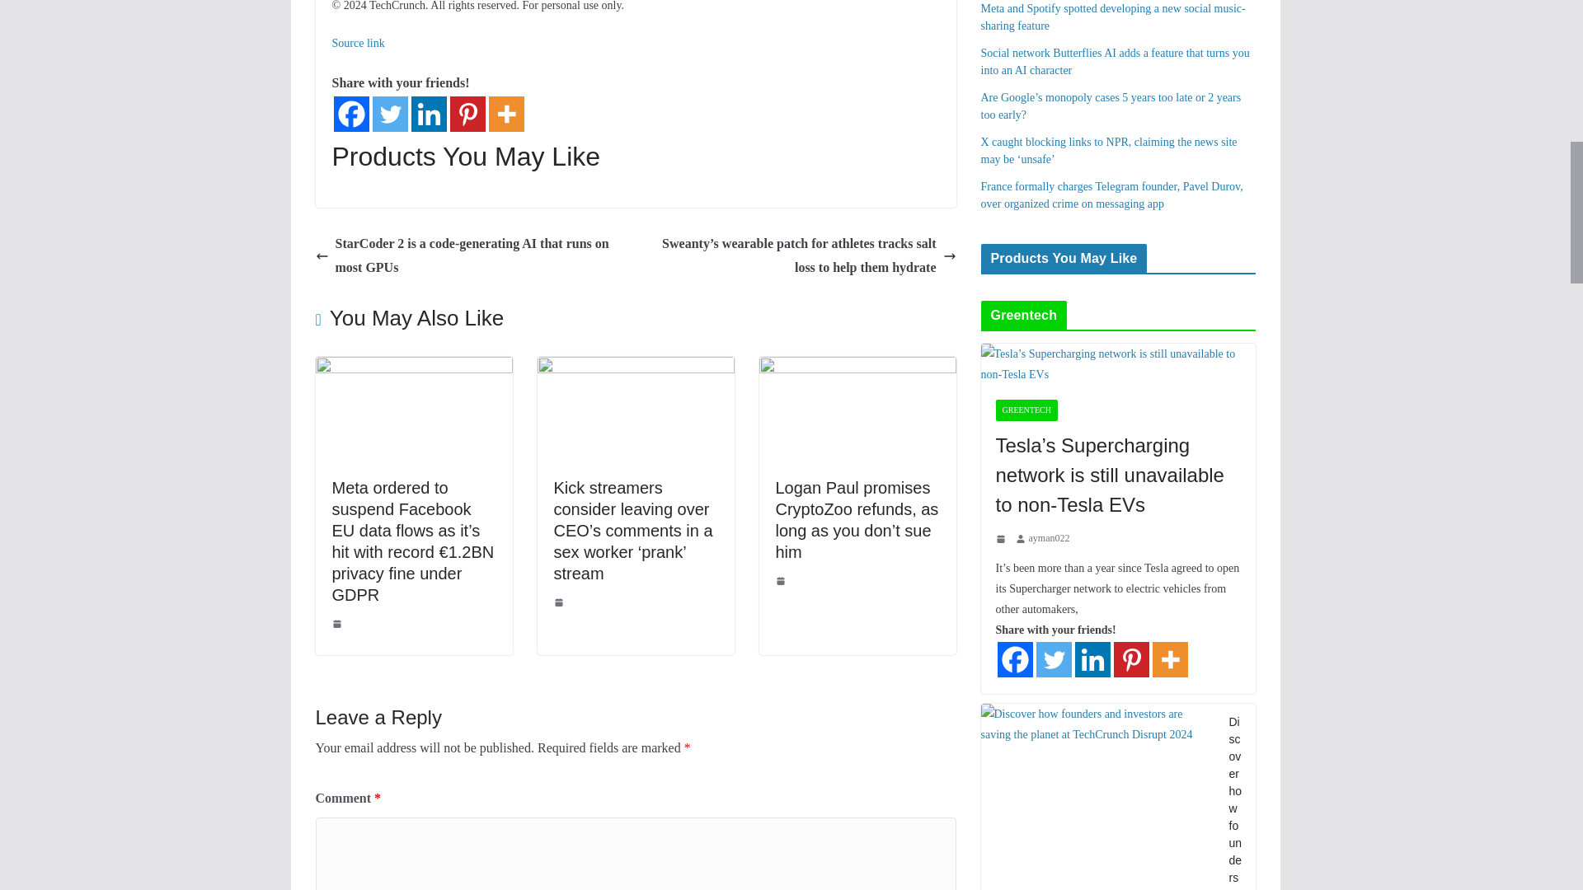 The height and width of the screenshot is (890, 1583). Describe the element at coordinates (505, 114) in the screenshot. I see `More` at that location.